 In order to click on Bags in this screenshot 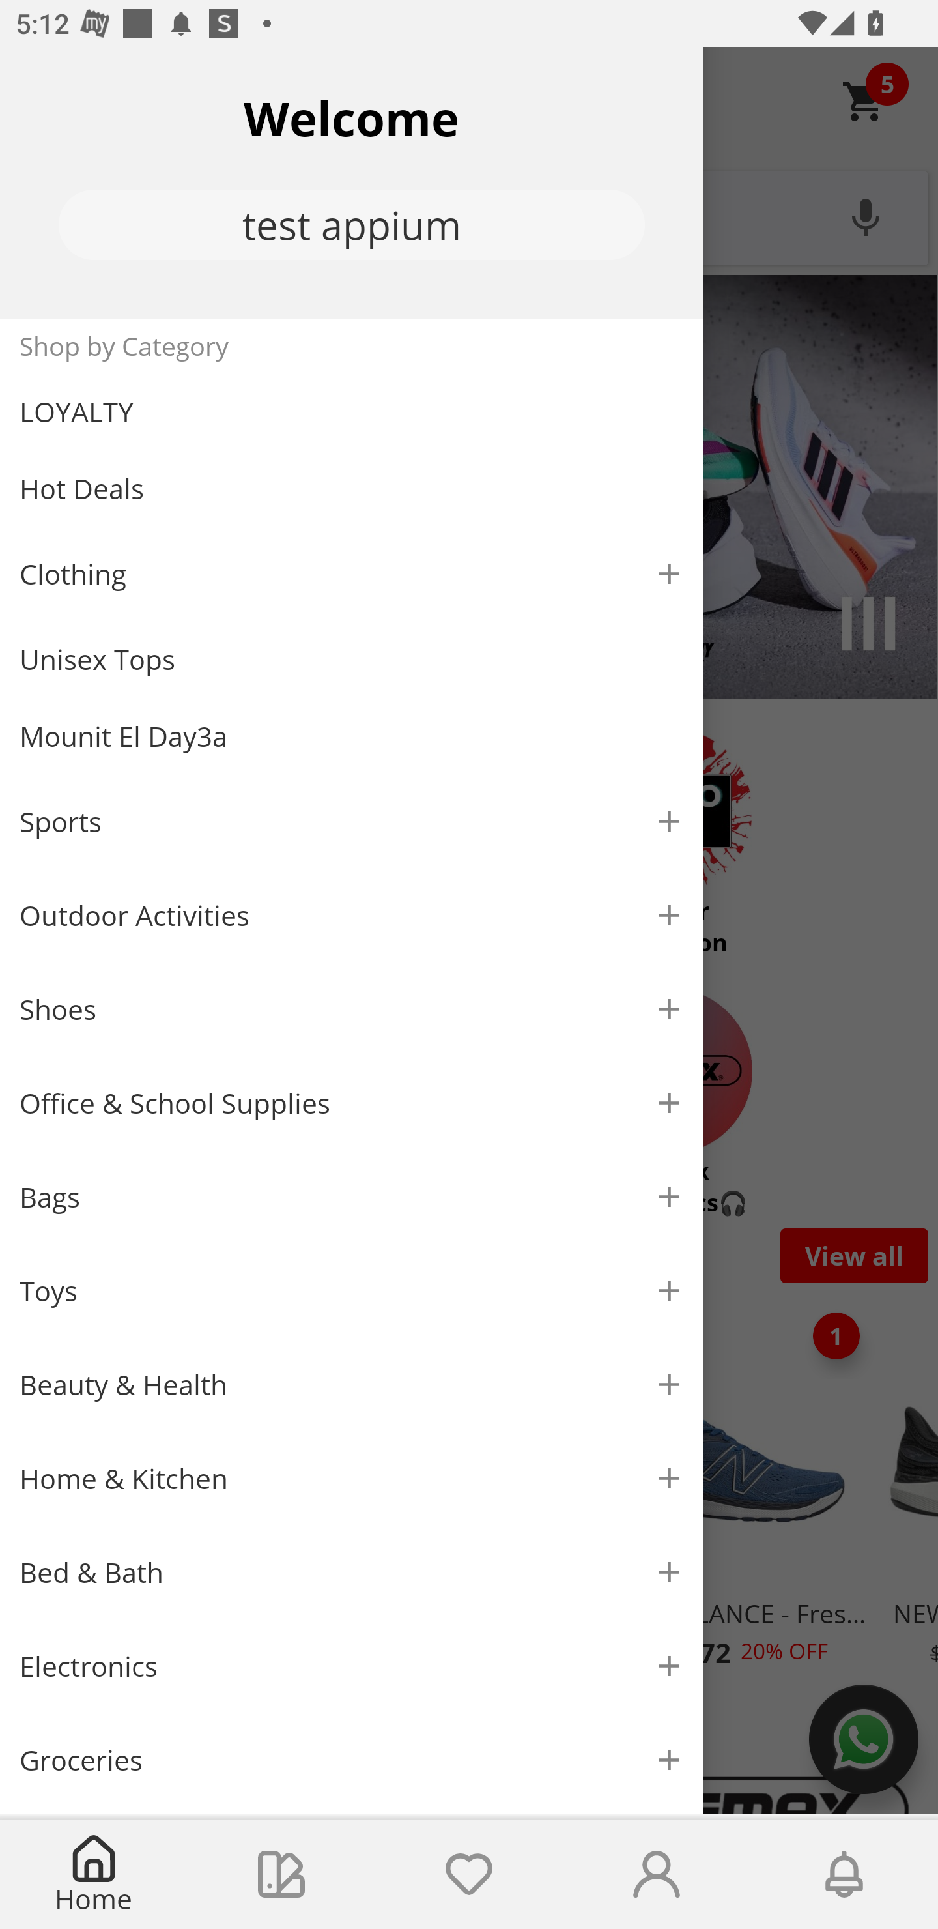, I will do `click(352, 1197)`.